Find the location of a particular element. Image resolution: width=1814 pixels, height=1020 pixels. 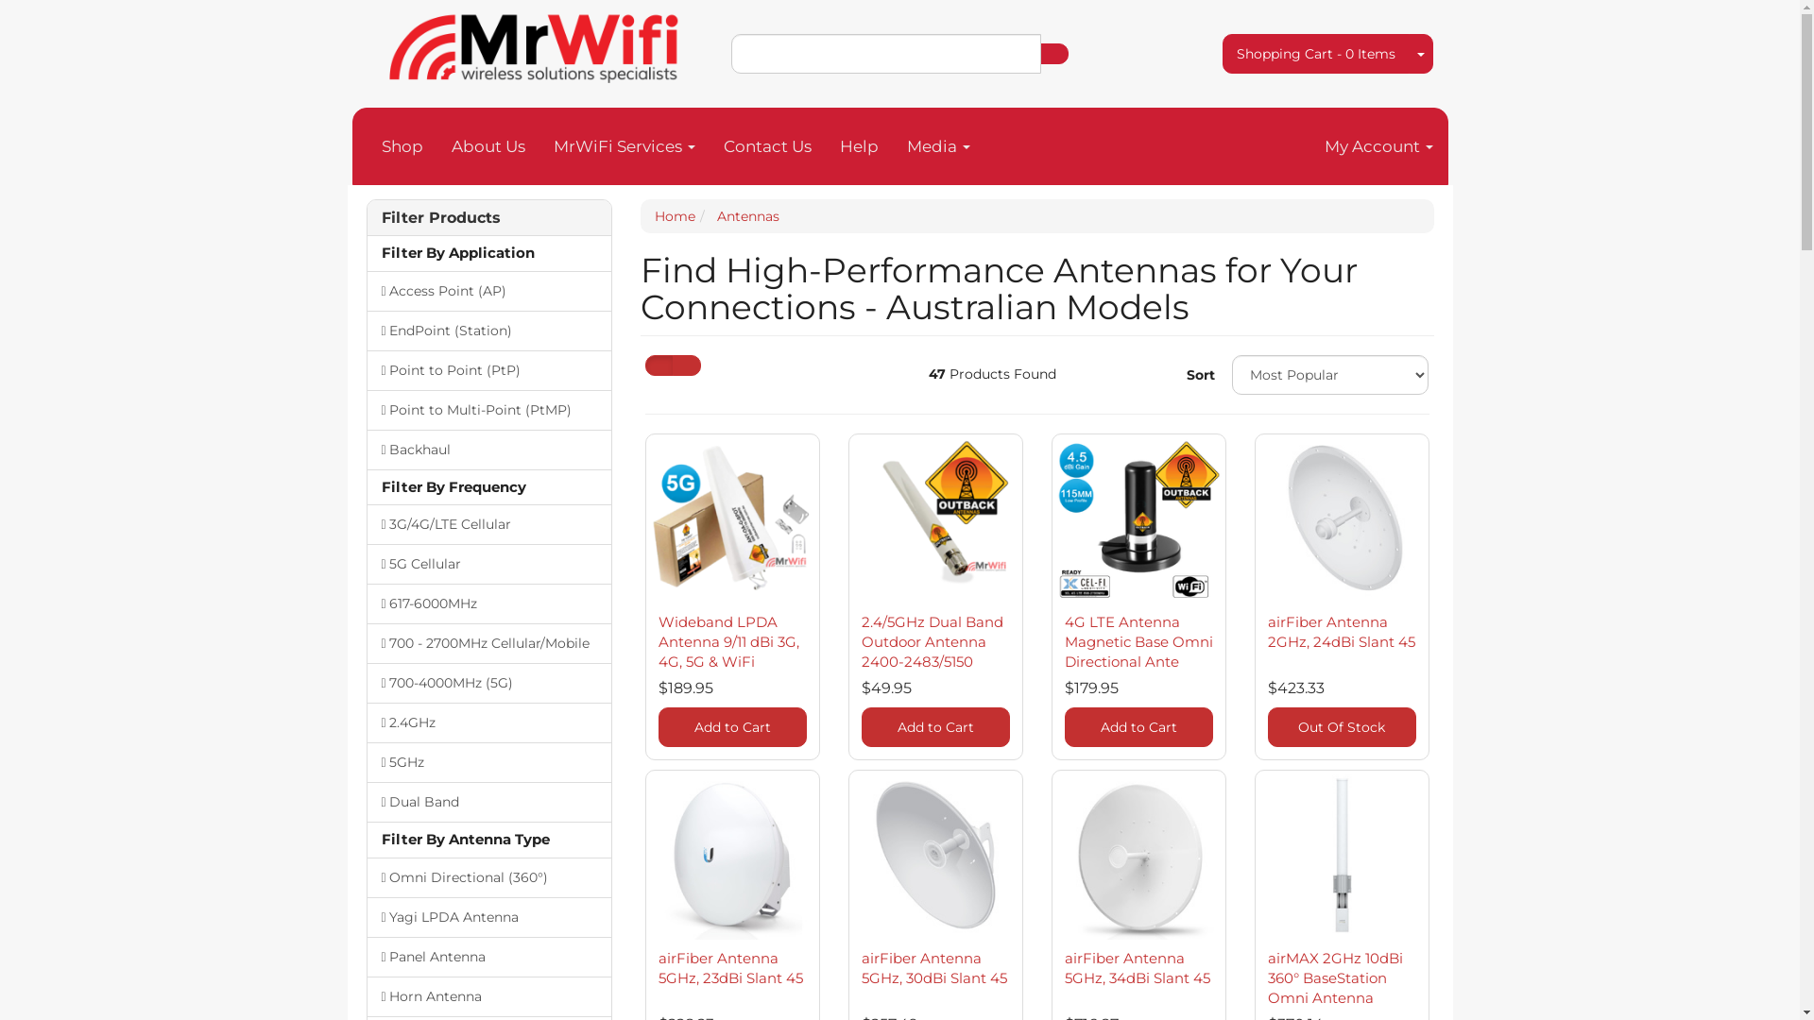

Out Of Stock is located at coordinates (1342, 727).